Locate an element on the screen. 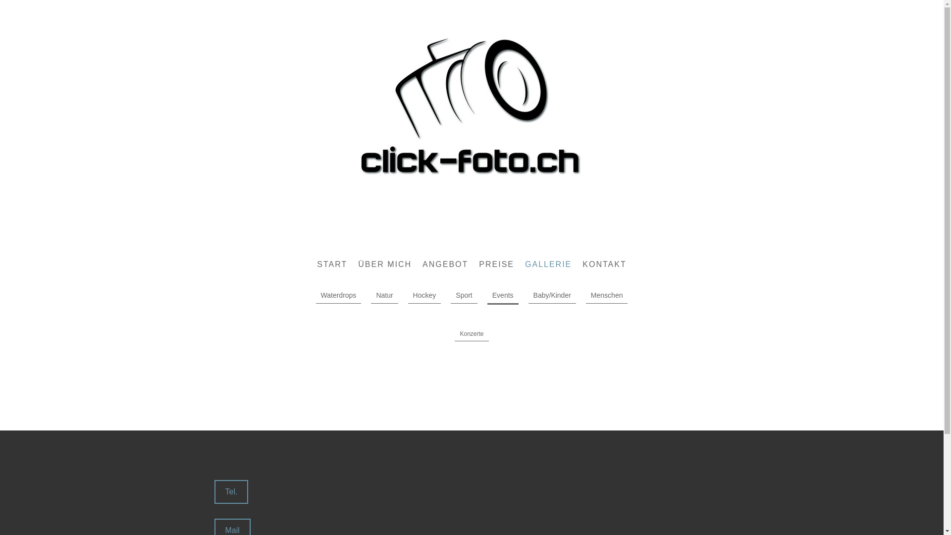  Sport is located at coordinates (464, 295).